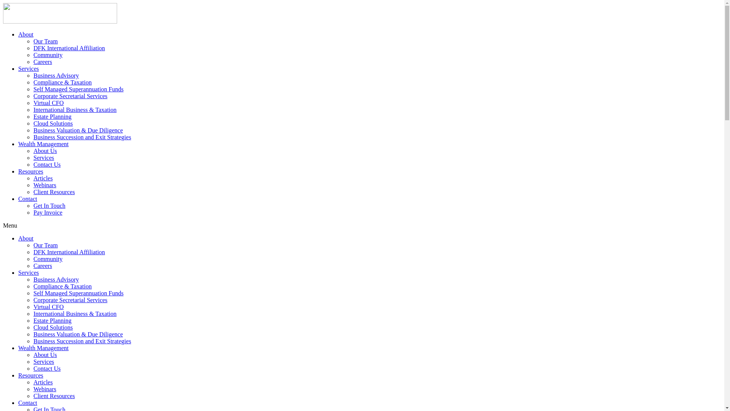 The width and height of the screenshot is (730, 411). I want to click on Services, so click(44, 158).